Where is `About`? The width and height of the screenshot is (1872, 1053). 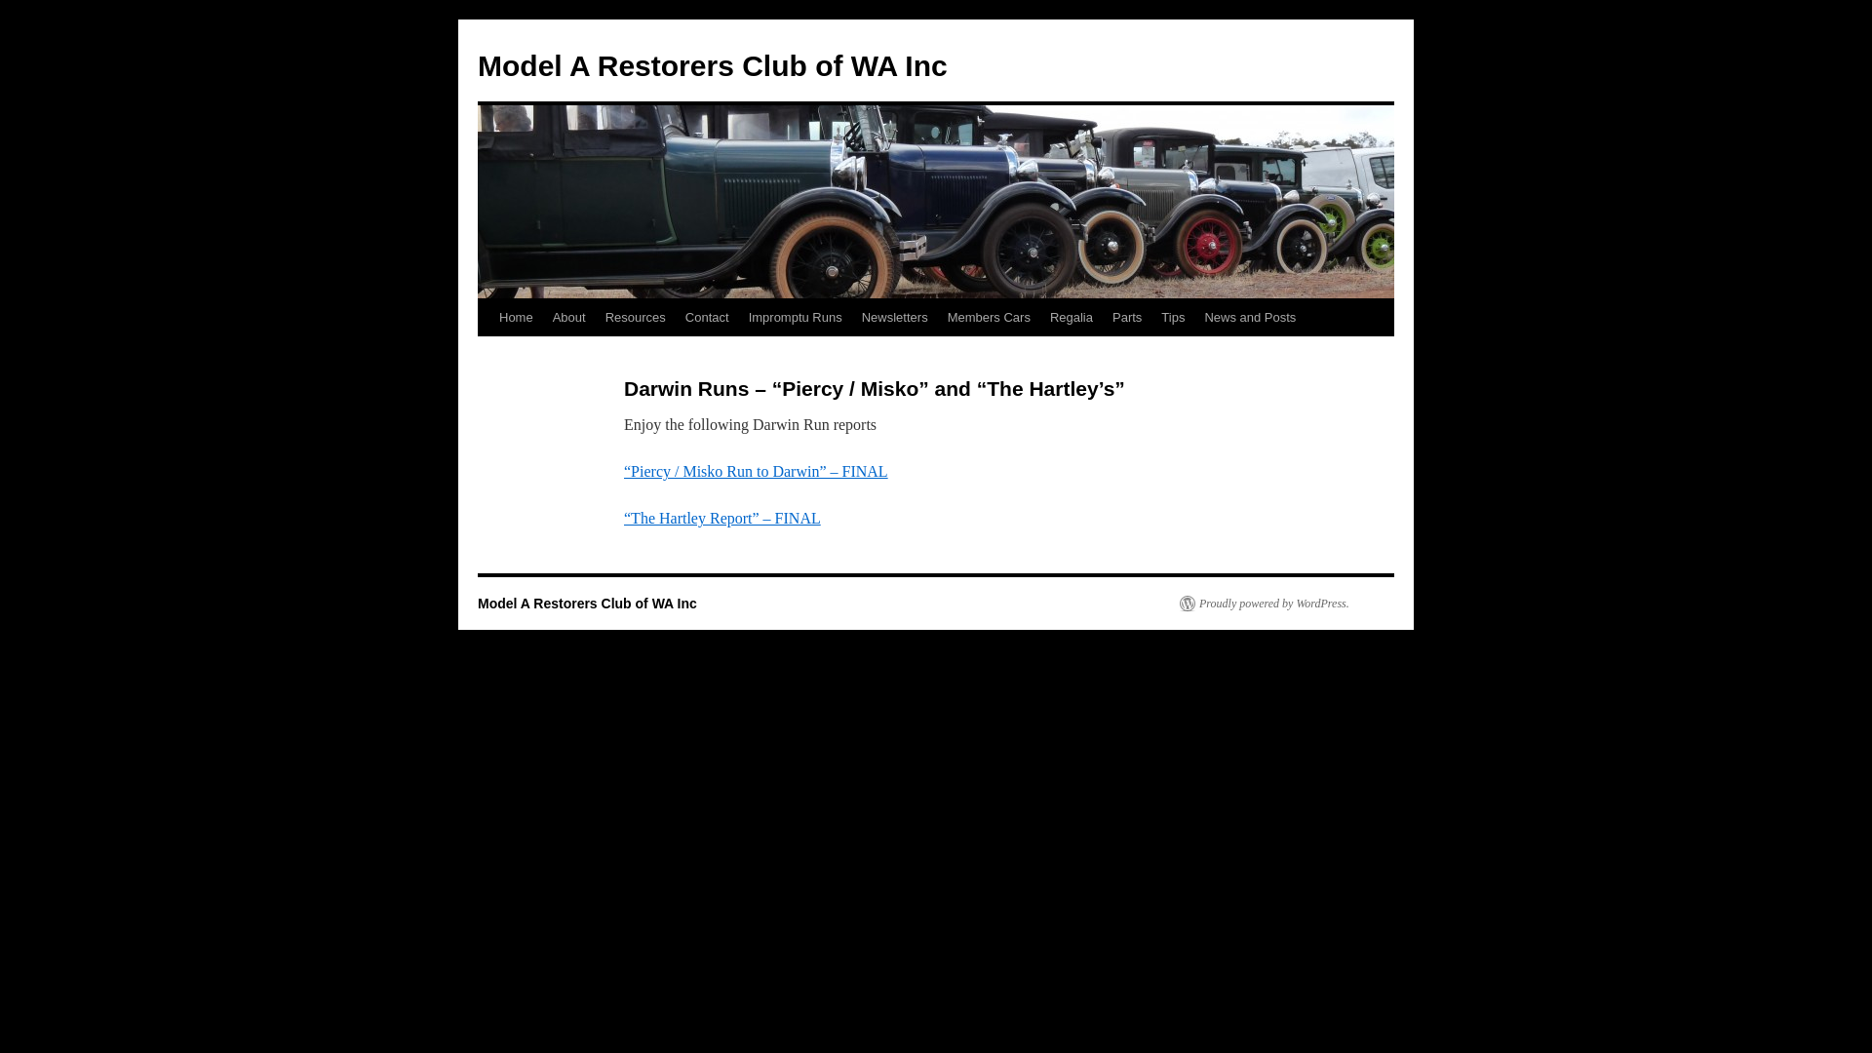 About is located at coordinates (569, 318).